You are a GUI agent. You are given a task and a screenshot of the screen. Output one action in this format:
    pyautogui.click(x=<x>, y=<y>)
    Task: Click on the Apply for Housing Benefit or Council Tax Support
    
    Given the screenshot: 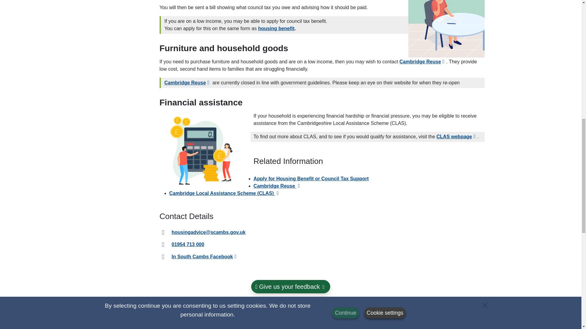 What is the action you would take?
    pyautogui.click(x=311, y=179)
    